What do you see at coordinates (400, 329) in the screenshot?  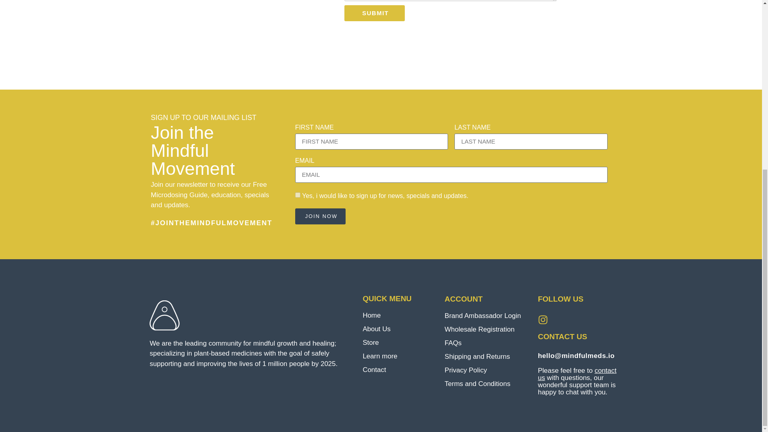 I see `About Us` at bounding box center [400, 329].